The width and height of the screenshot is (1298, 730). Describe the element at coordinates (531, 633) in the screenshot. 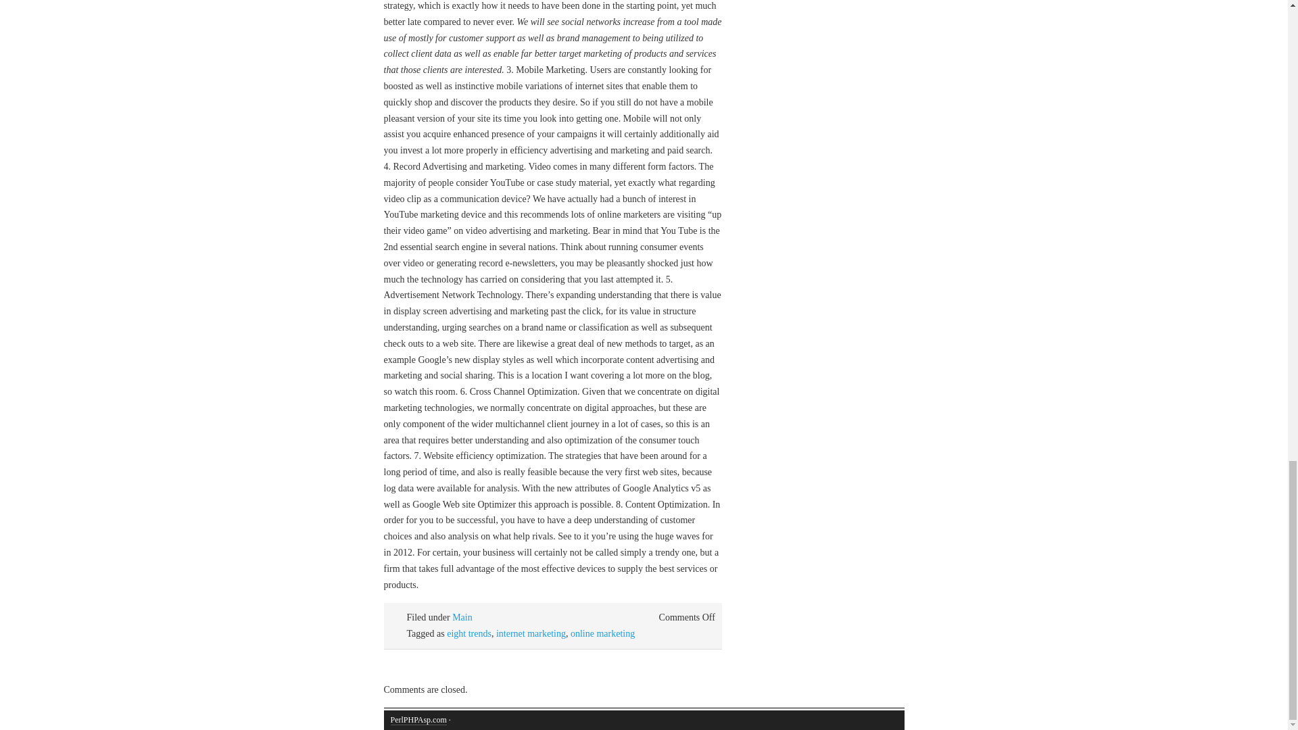

I see `internet marketing` at that location.